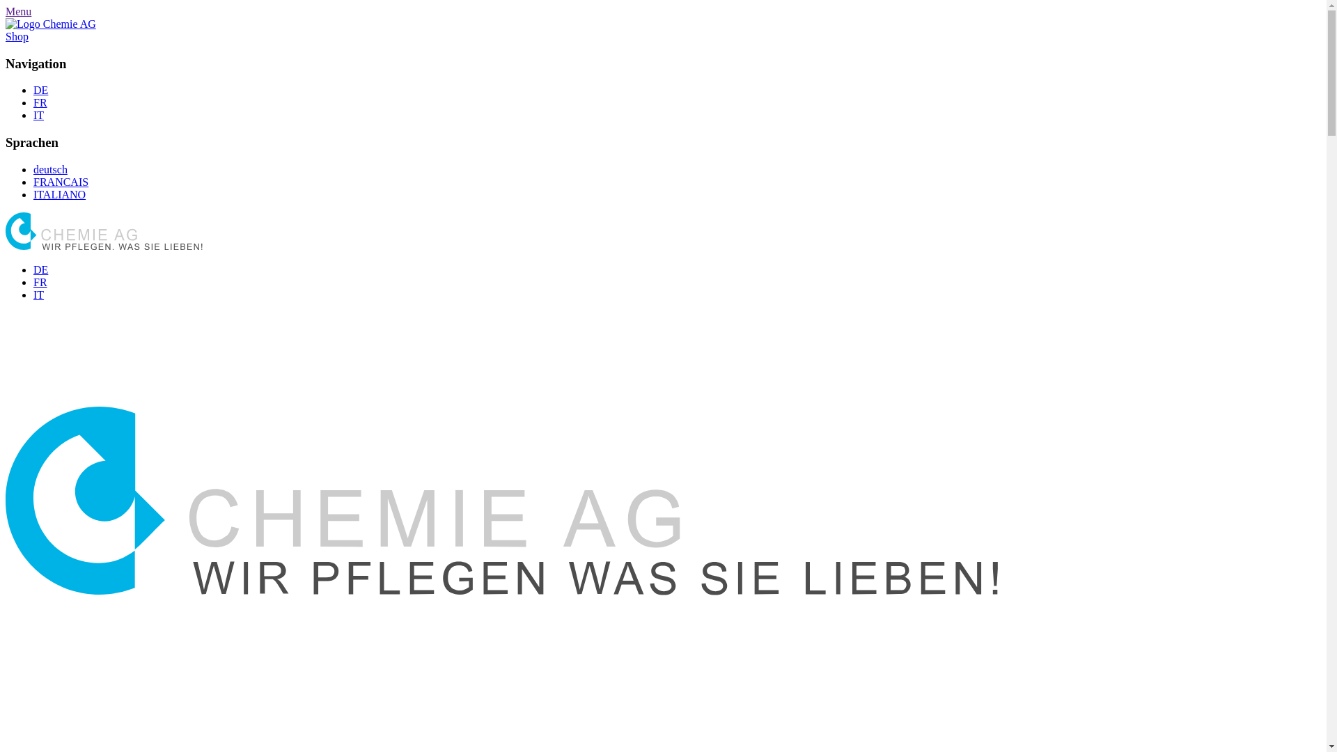 This screenshot has height=752, width=1337. Describe the element at coordinates (40, 102) in the screenshot. I see `FR` at that location.